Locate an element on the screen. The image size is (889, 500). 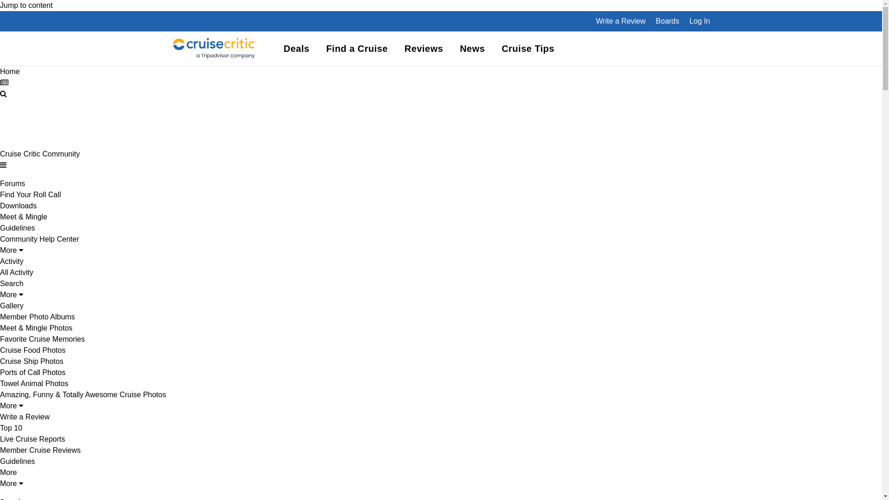
Meet & Mingle is located at coordinates (24, 217).